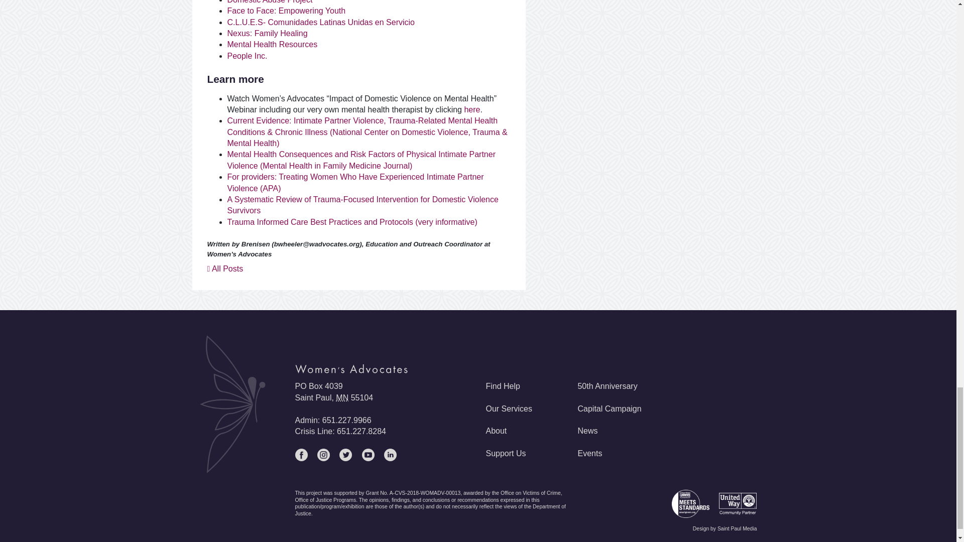 The height and width of the screenshot is (542, 964). Describe the element at coordinates (301, 459) in the screenshot. I see `Facebook` at that location.